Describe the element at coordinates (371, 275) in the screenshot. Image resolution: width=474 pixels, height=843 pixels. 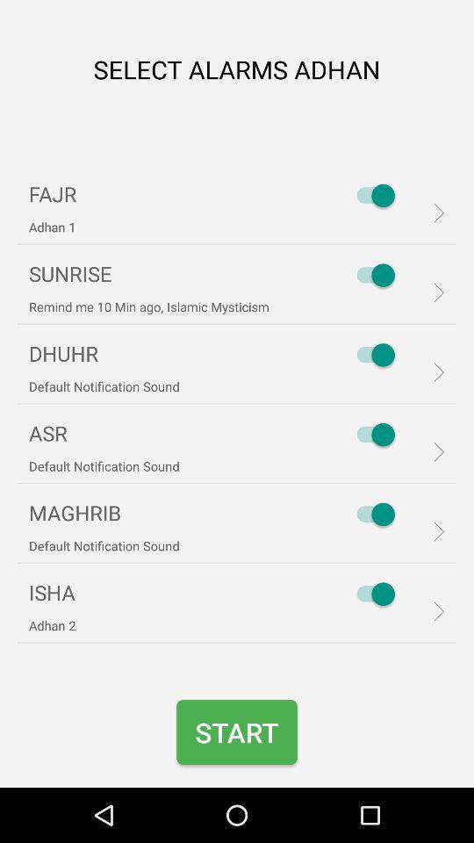
I see `open the item next to remind me 10 item` at that location.